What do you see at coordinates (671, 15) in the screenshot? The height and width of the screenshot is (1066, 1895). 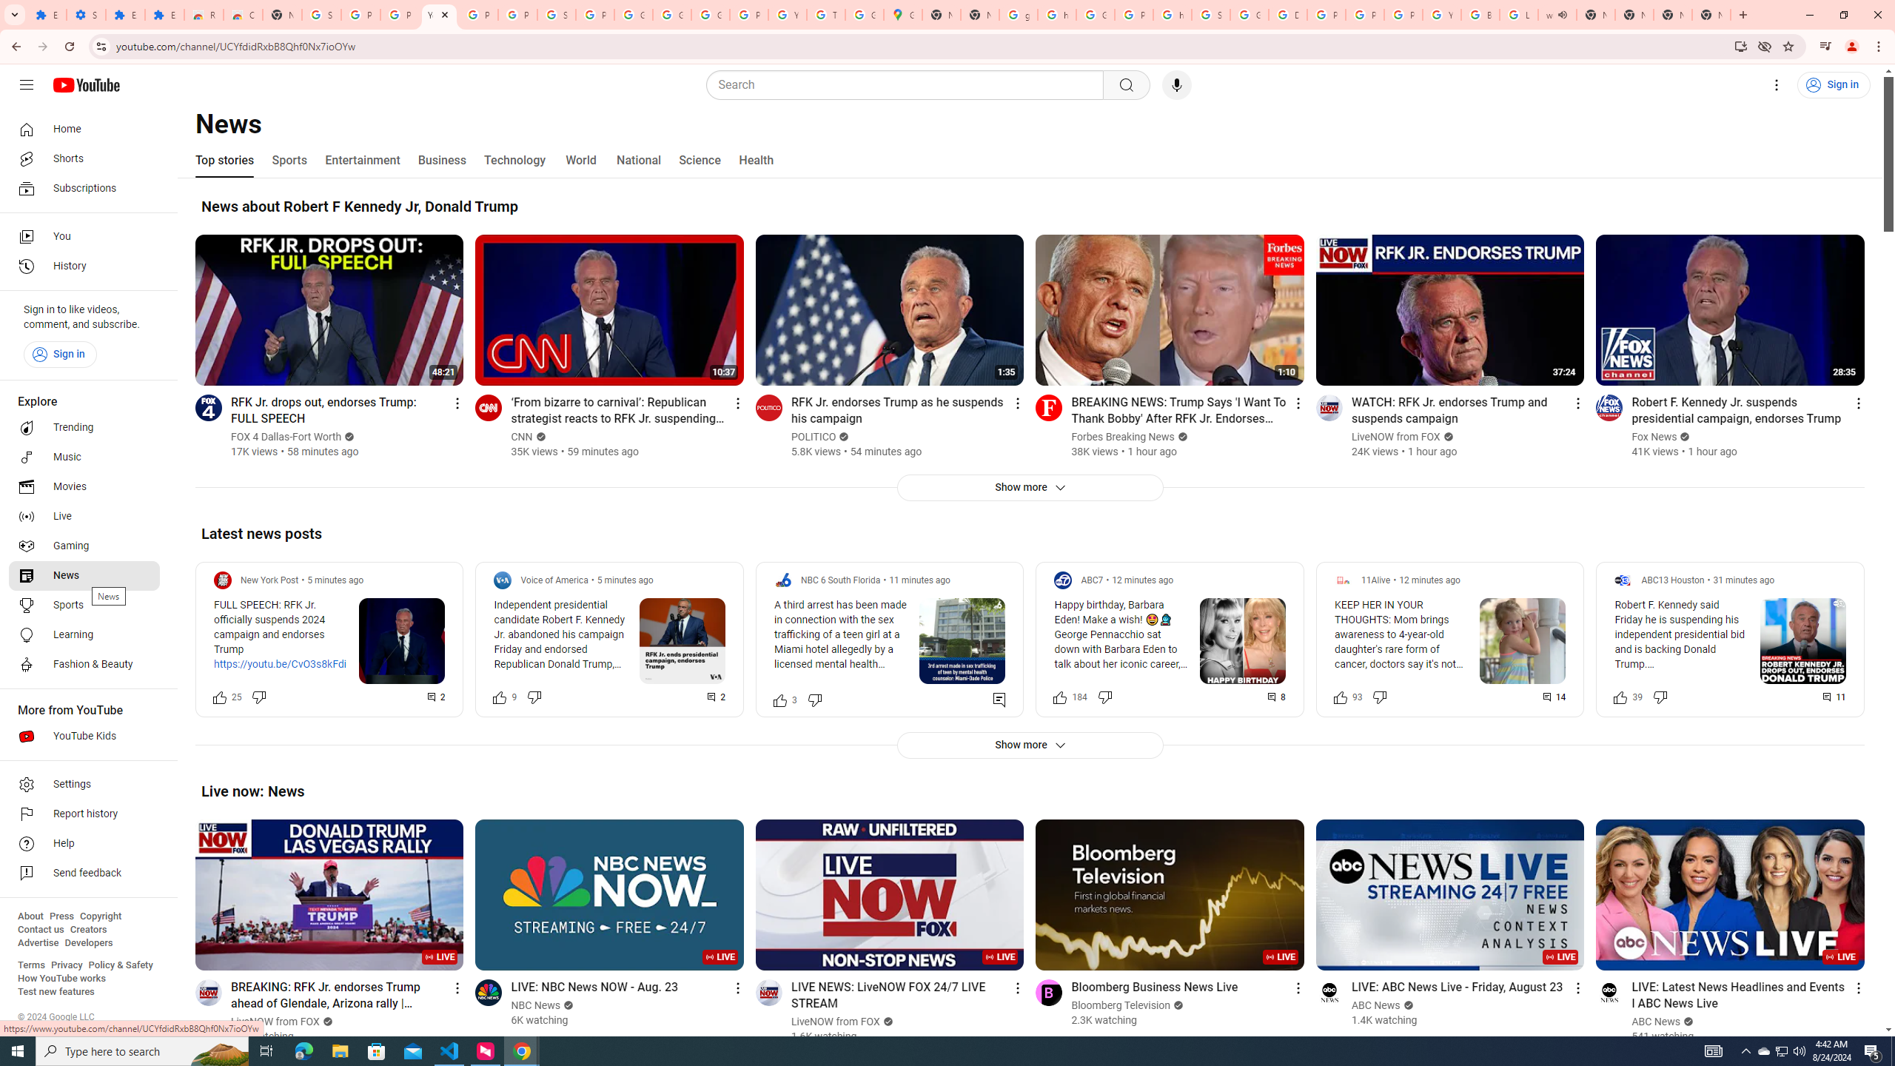 I see `Google Account` at bounding box center [671, 15].